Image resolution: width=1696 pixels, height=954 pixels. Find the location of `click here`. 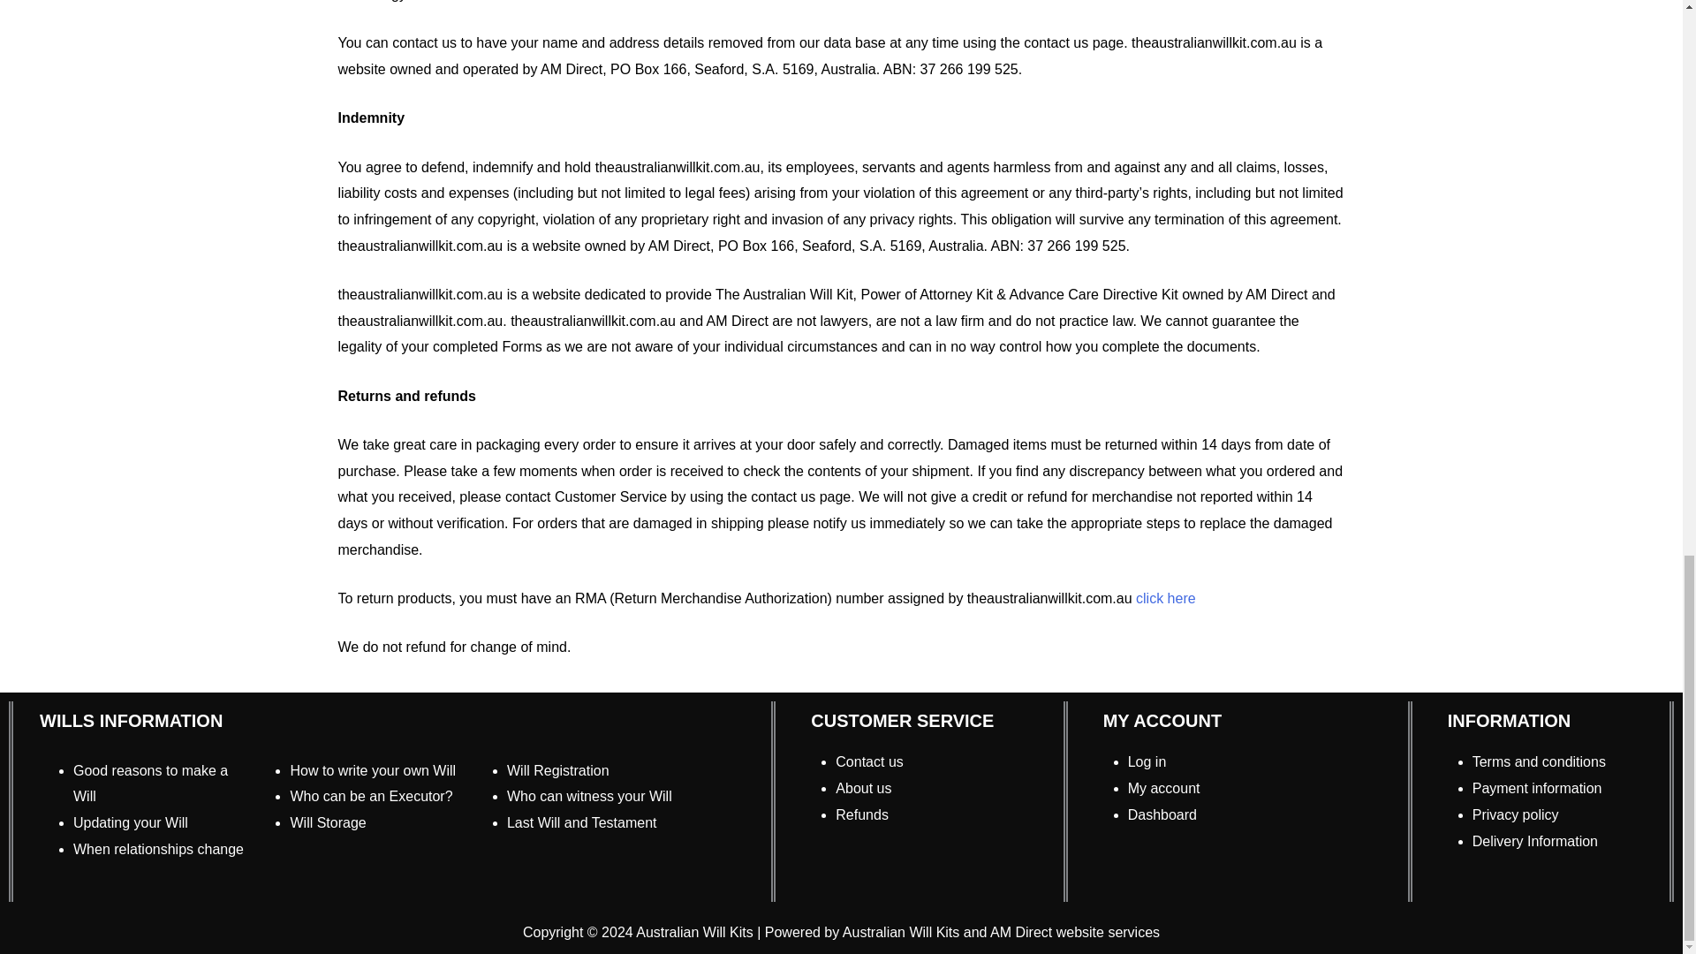

click here is located at coordinates (1166, 597).